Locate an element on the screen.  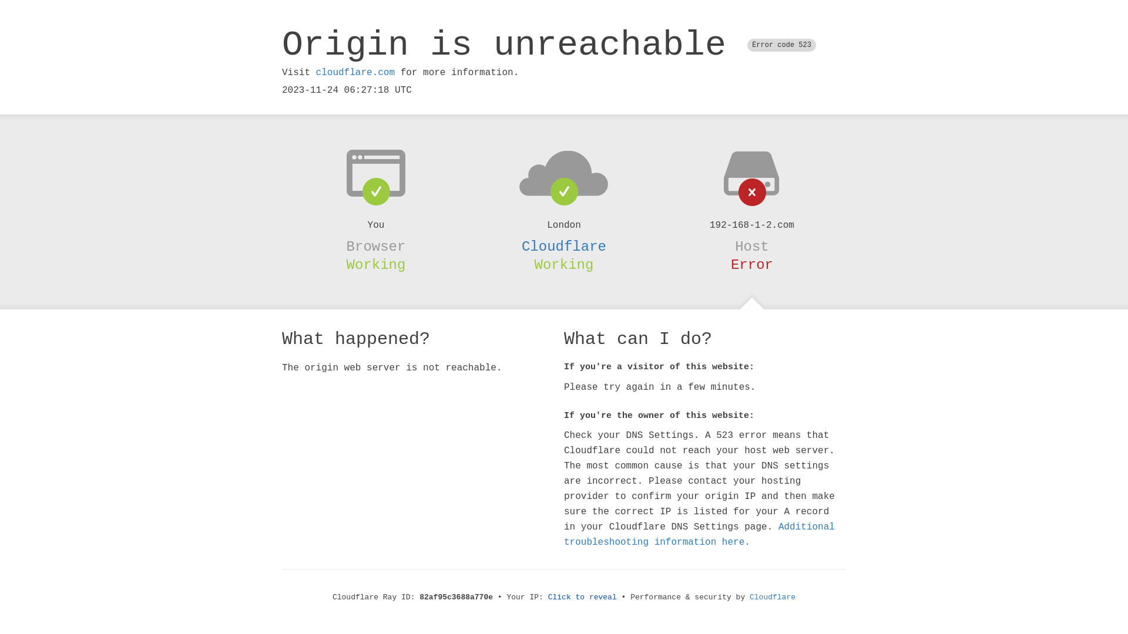
Additional troubleshooting information here. is located at coordinates (699, 535).